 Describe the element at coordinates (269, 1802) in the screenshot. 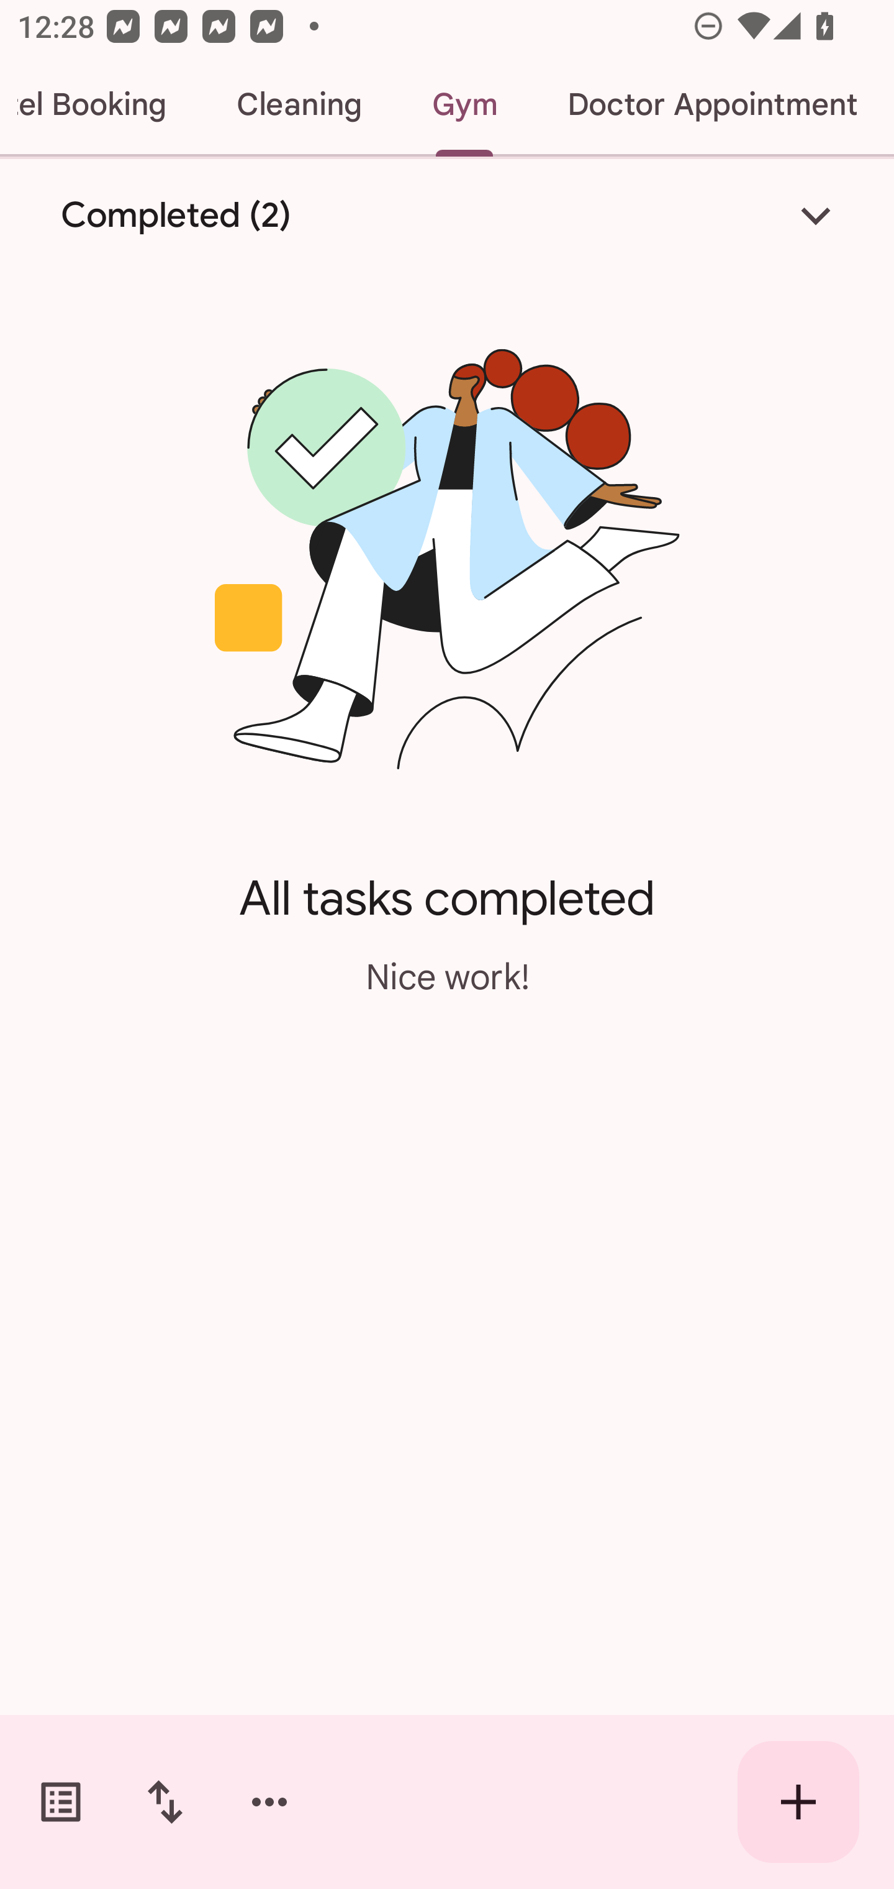

I see `More options` at that location.